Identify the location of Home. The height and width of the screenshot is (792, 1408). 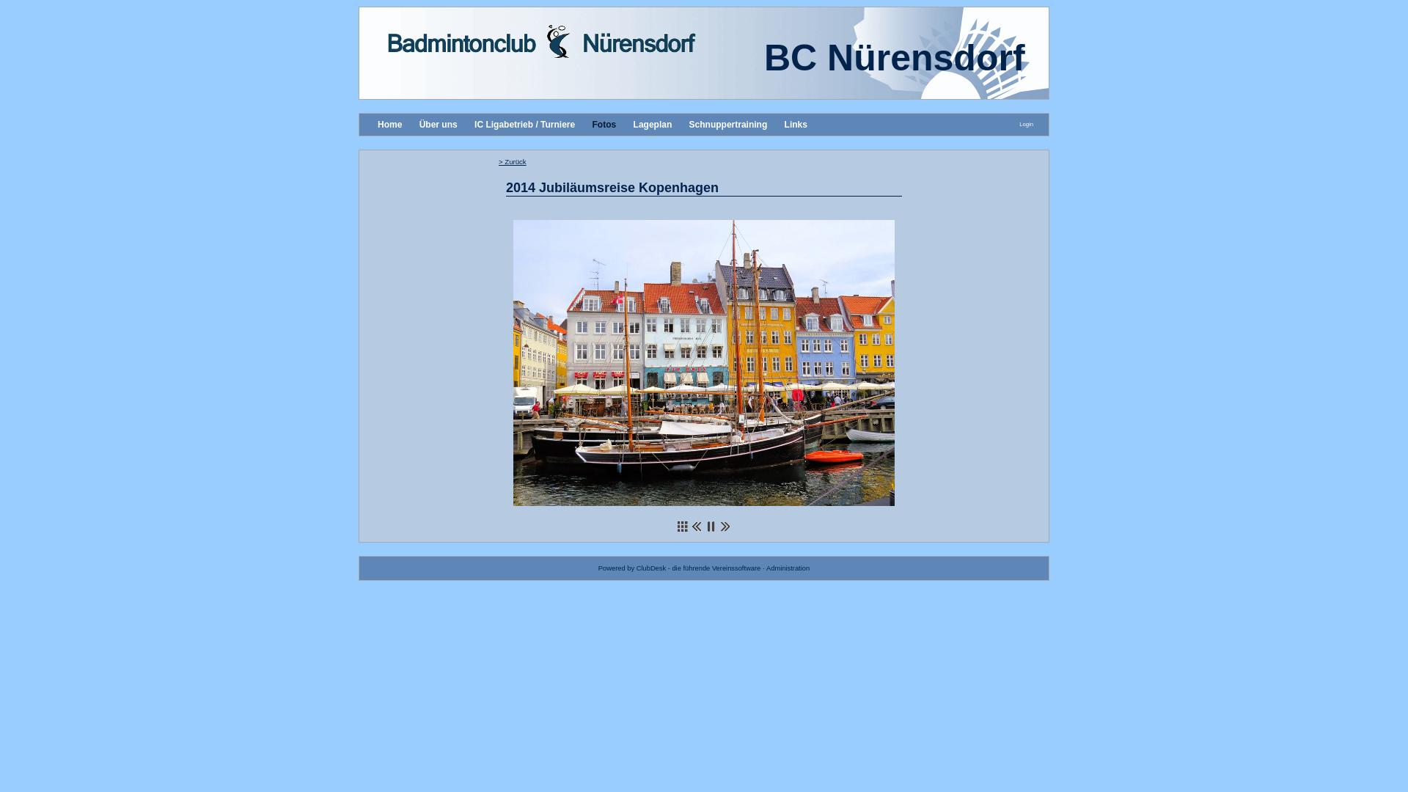
(390, 125).